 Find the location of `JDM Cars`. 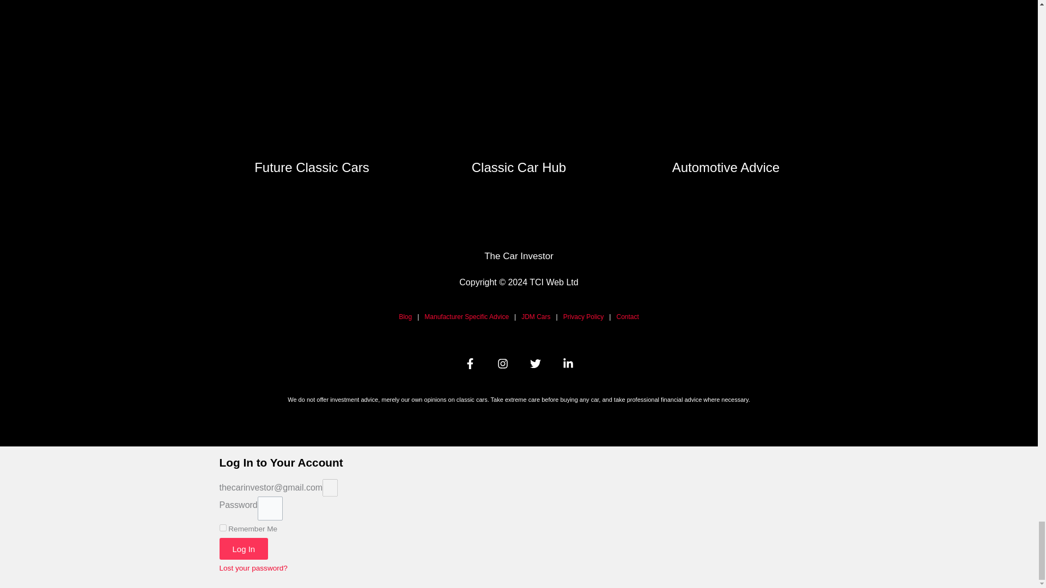

JDM Cars is located at coordinates (535, 316).